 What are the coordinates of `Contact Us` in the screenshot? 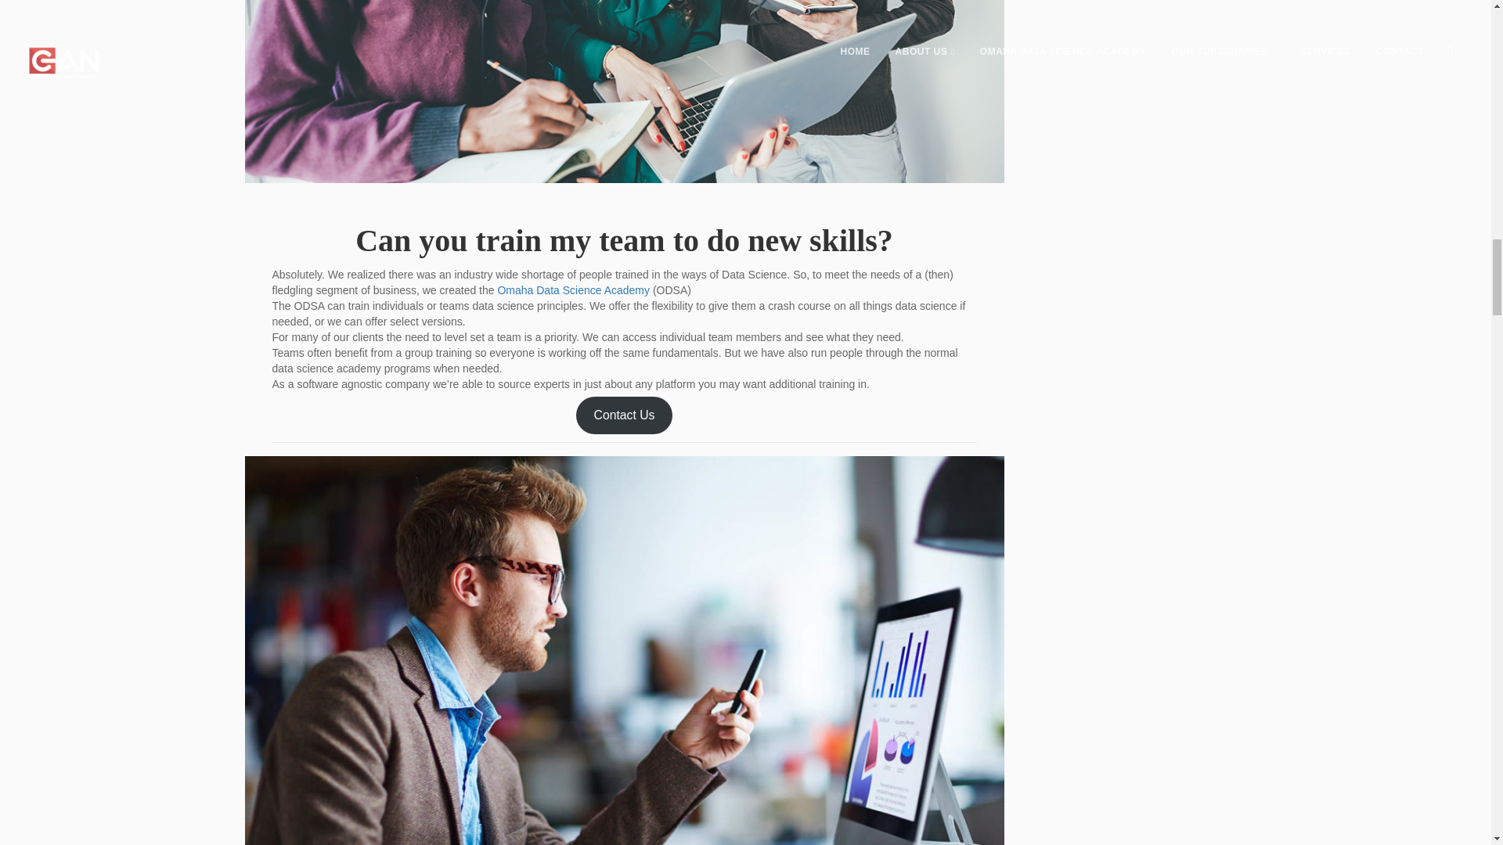 It's located at (625, 415).